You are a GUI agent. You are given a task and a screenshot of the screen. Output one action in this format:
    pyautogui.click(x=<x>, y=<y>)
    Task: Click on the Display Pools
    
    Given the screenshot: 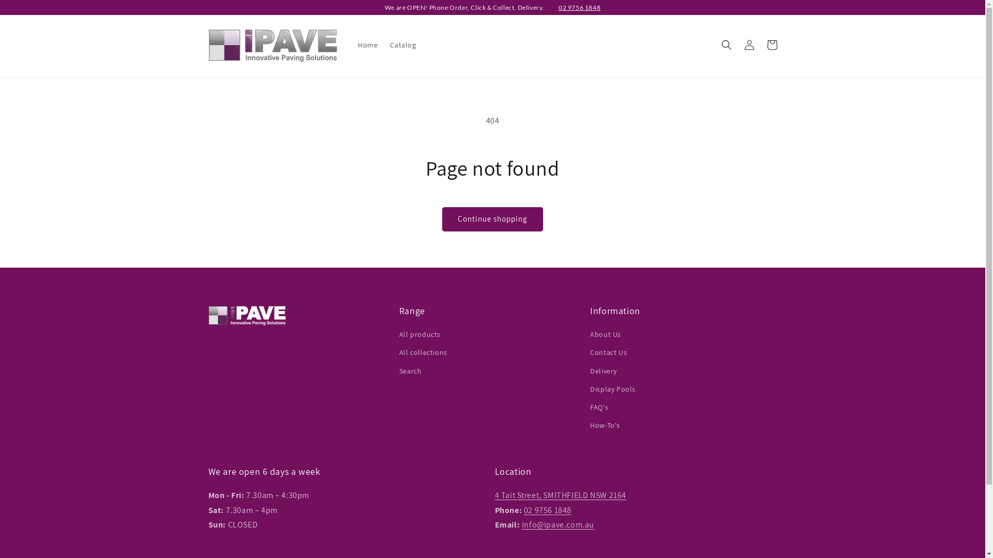 What is the action you would take?
    pyautogui.click(x=613, y=390)
    